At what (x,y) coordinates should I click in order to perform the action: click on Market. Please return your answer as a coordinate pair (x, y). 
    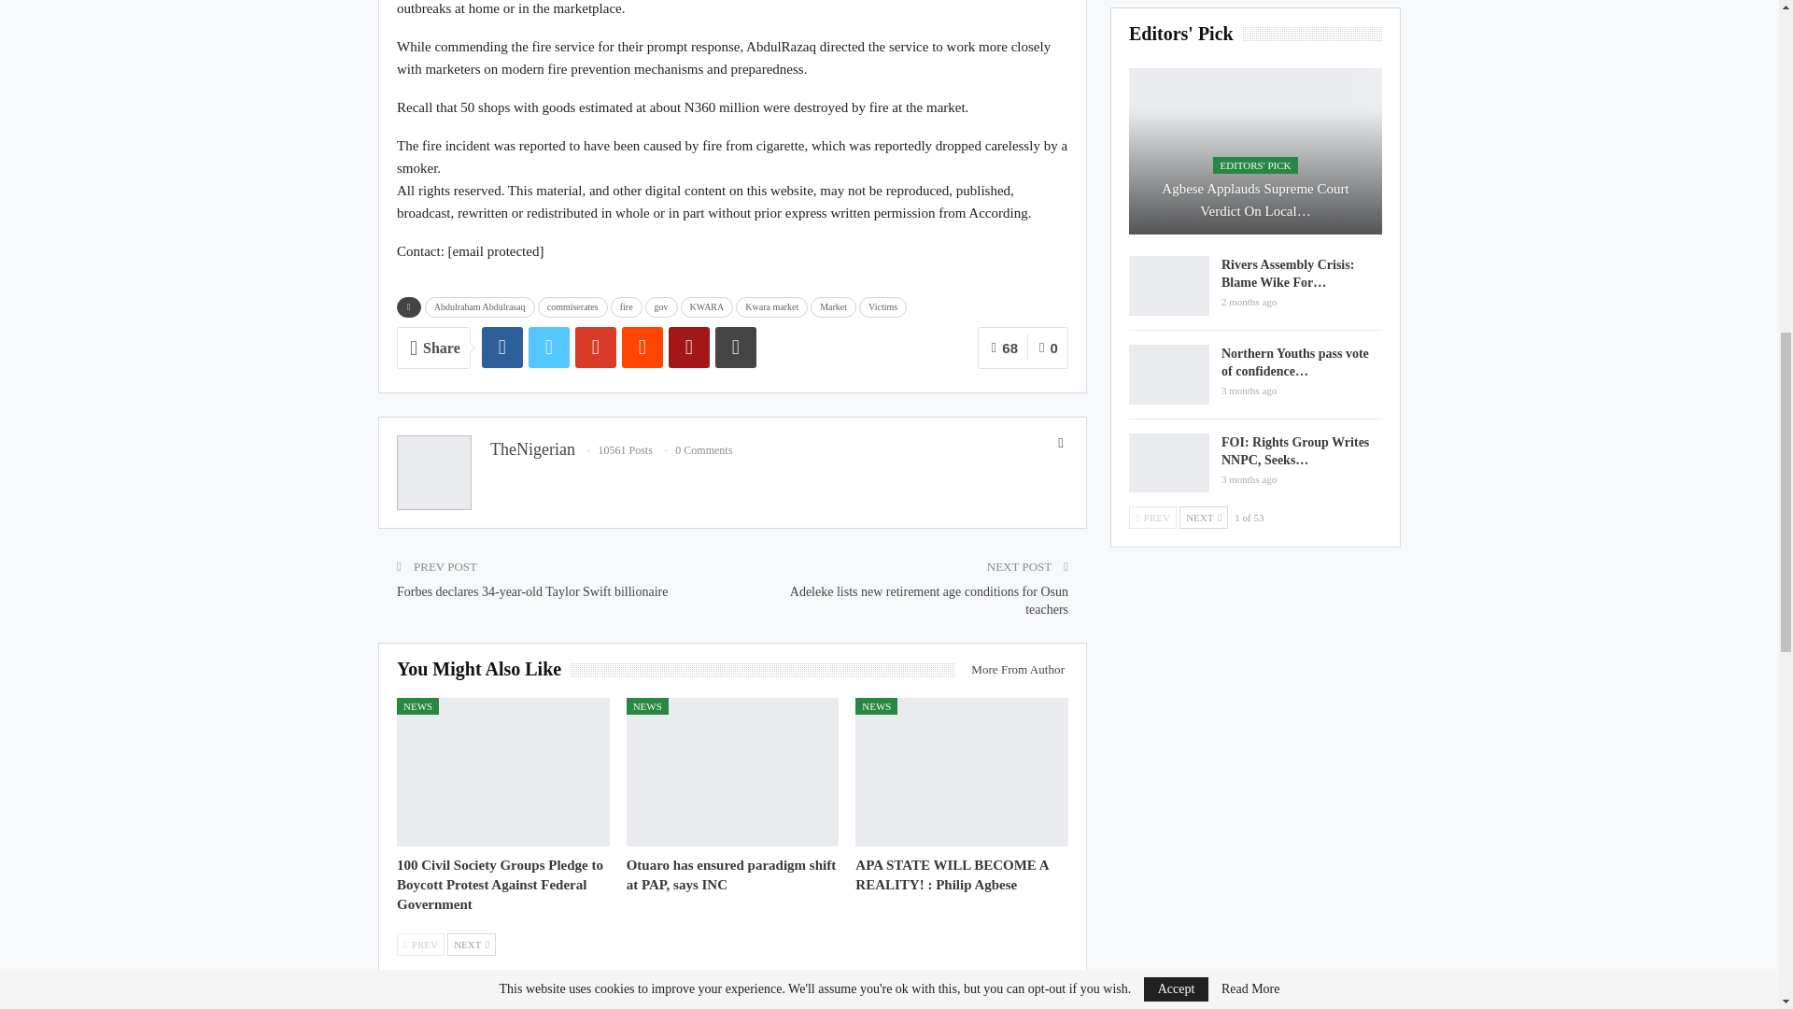
    Looking at the image, I should click on (833, 306).